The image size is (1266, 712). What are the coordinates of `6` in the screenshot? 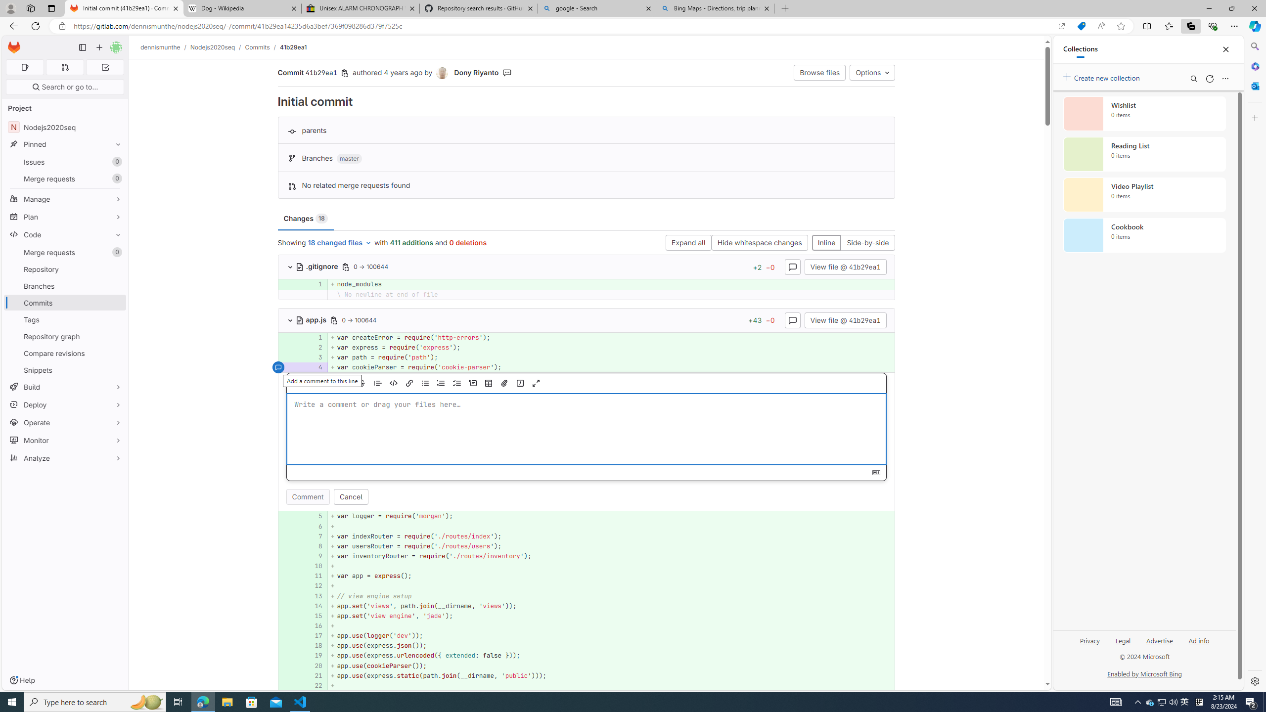 It's located at (314, 526).